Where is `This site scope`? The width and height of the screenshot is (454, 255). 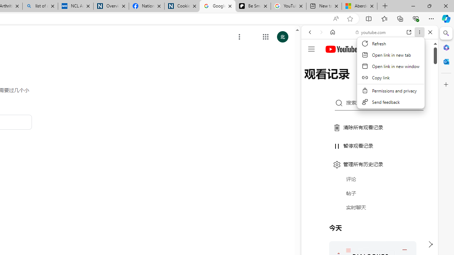 This site scope is located at coordinates (332, 64).